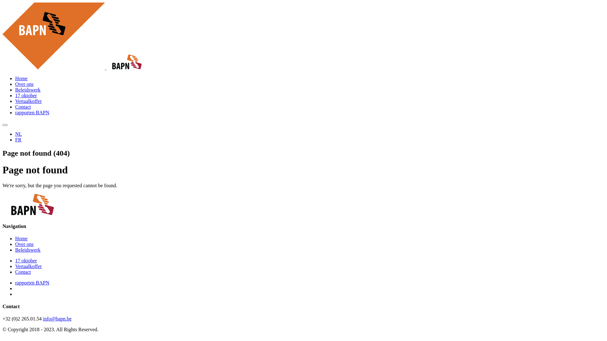 The image size is (607, 341). What do you see at coordinates (28, 101) in the screenshot?
I see `Vertaalkoffer` at bounding box center [28, 101].